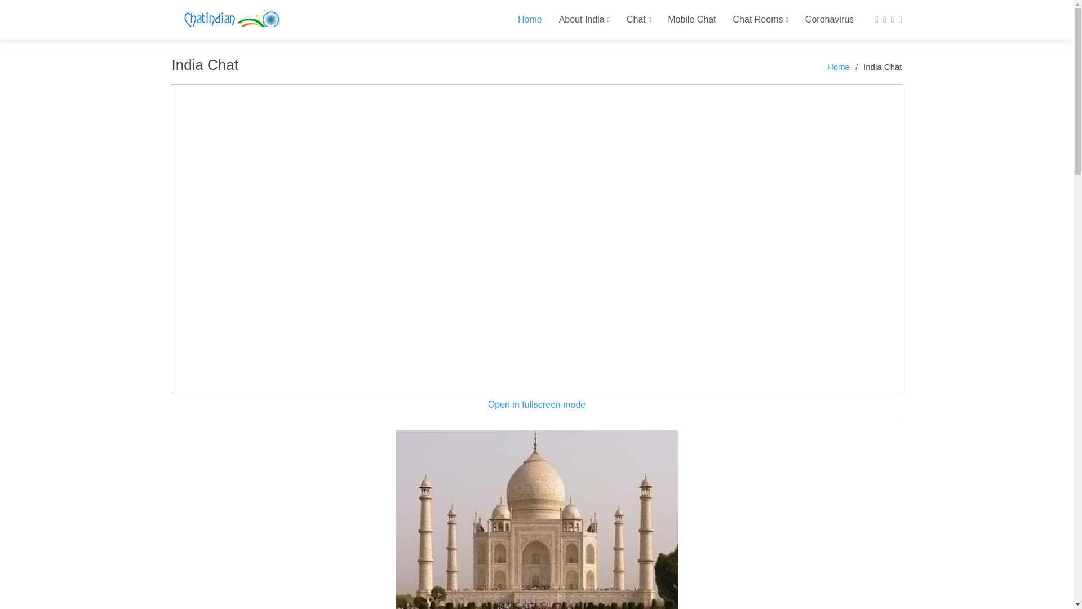  I want to click on Chat Rooms, so click(752, 19).